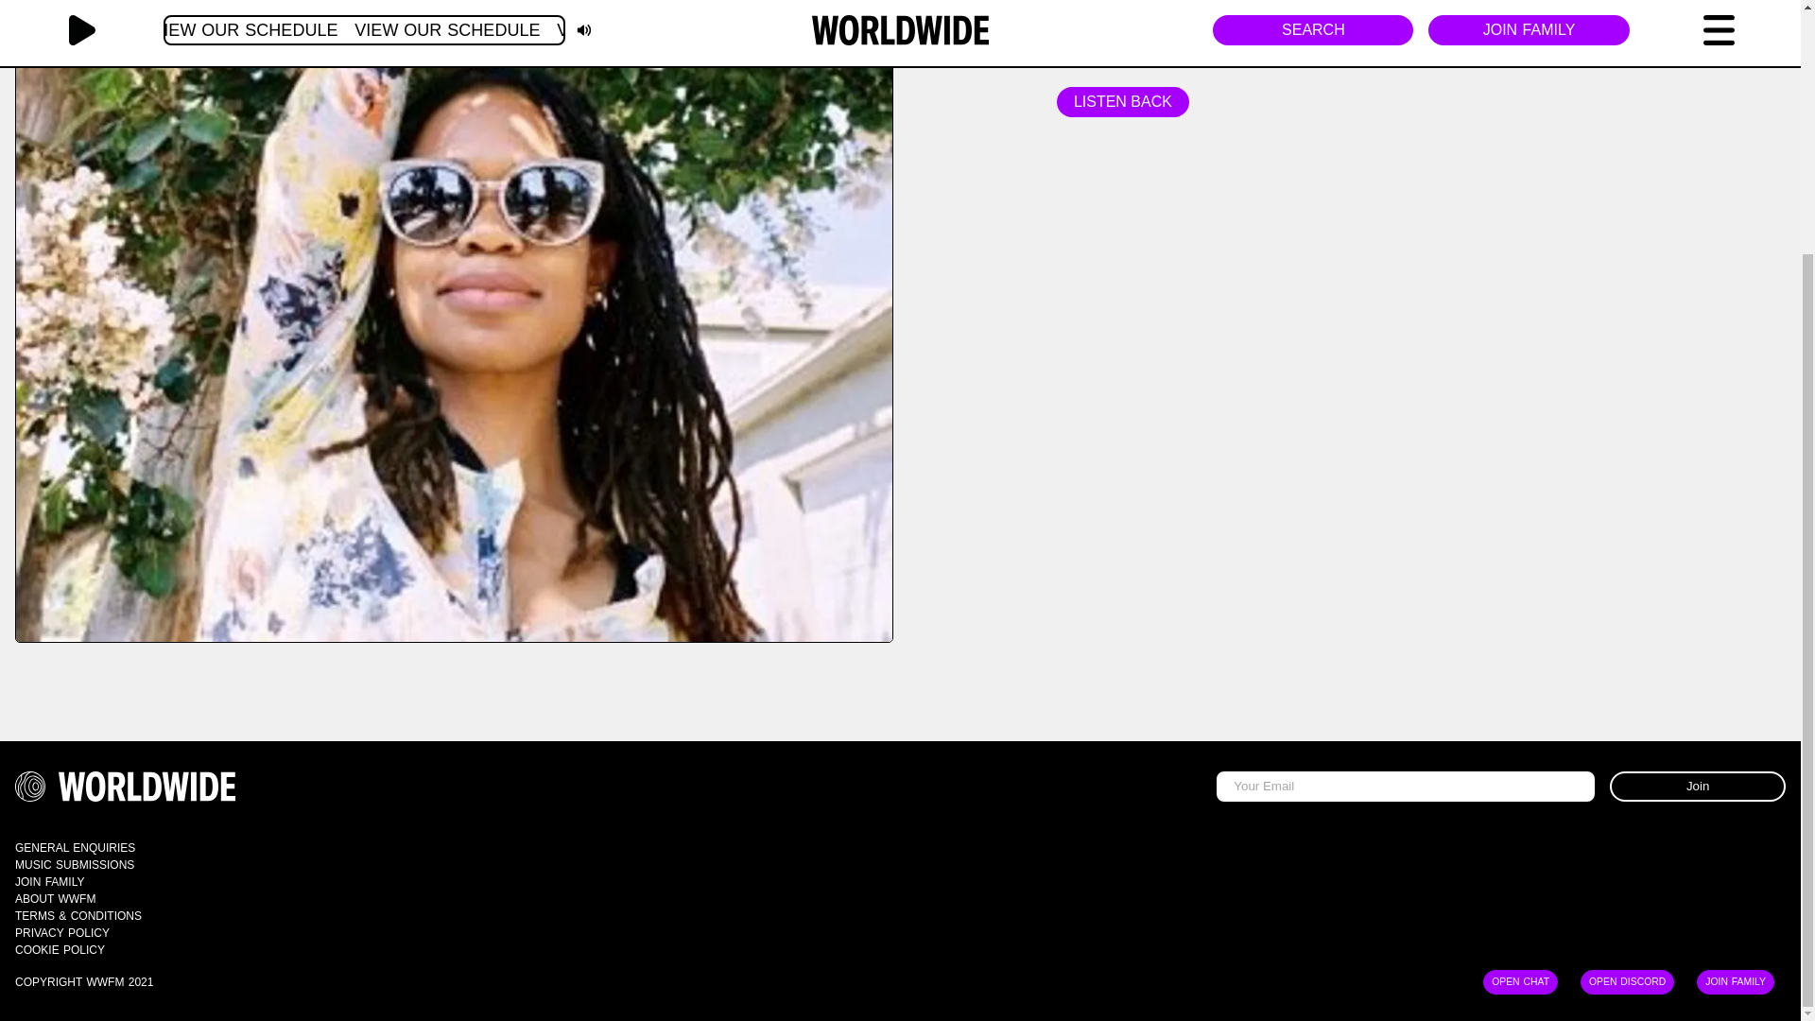 The image size is (1815, 1021). What do you see at coordinates (60, 948) in the screenshot?
I see `COOKIE POLICY` at bounding box center [60, 948].